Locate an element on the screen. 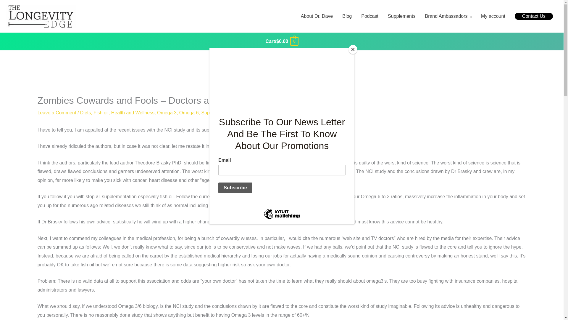  Leave a Comment is located at coordinates (57, 113).